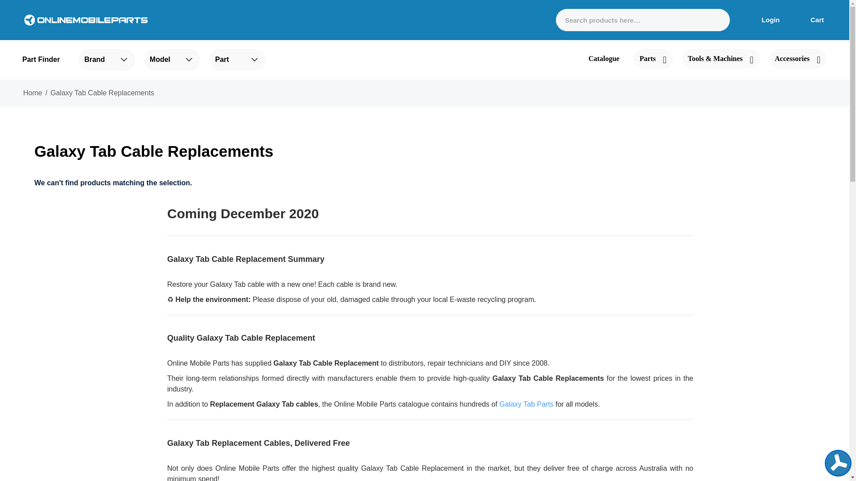  I want to click on Login, so click(764, 20).